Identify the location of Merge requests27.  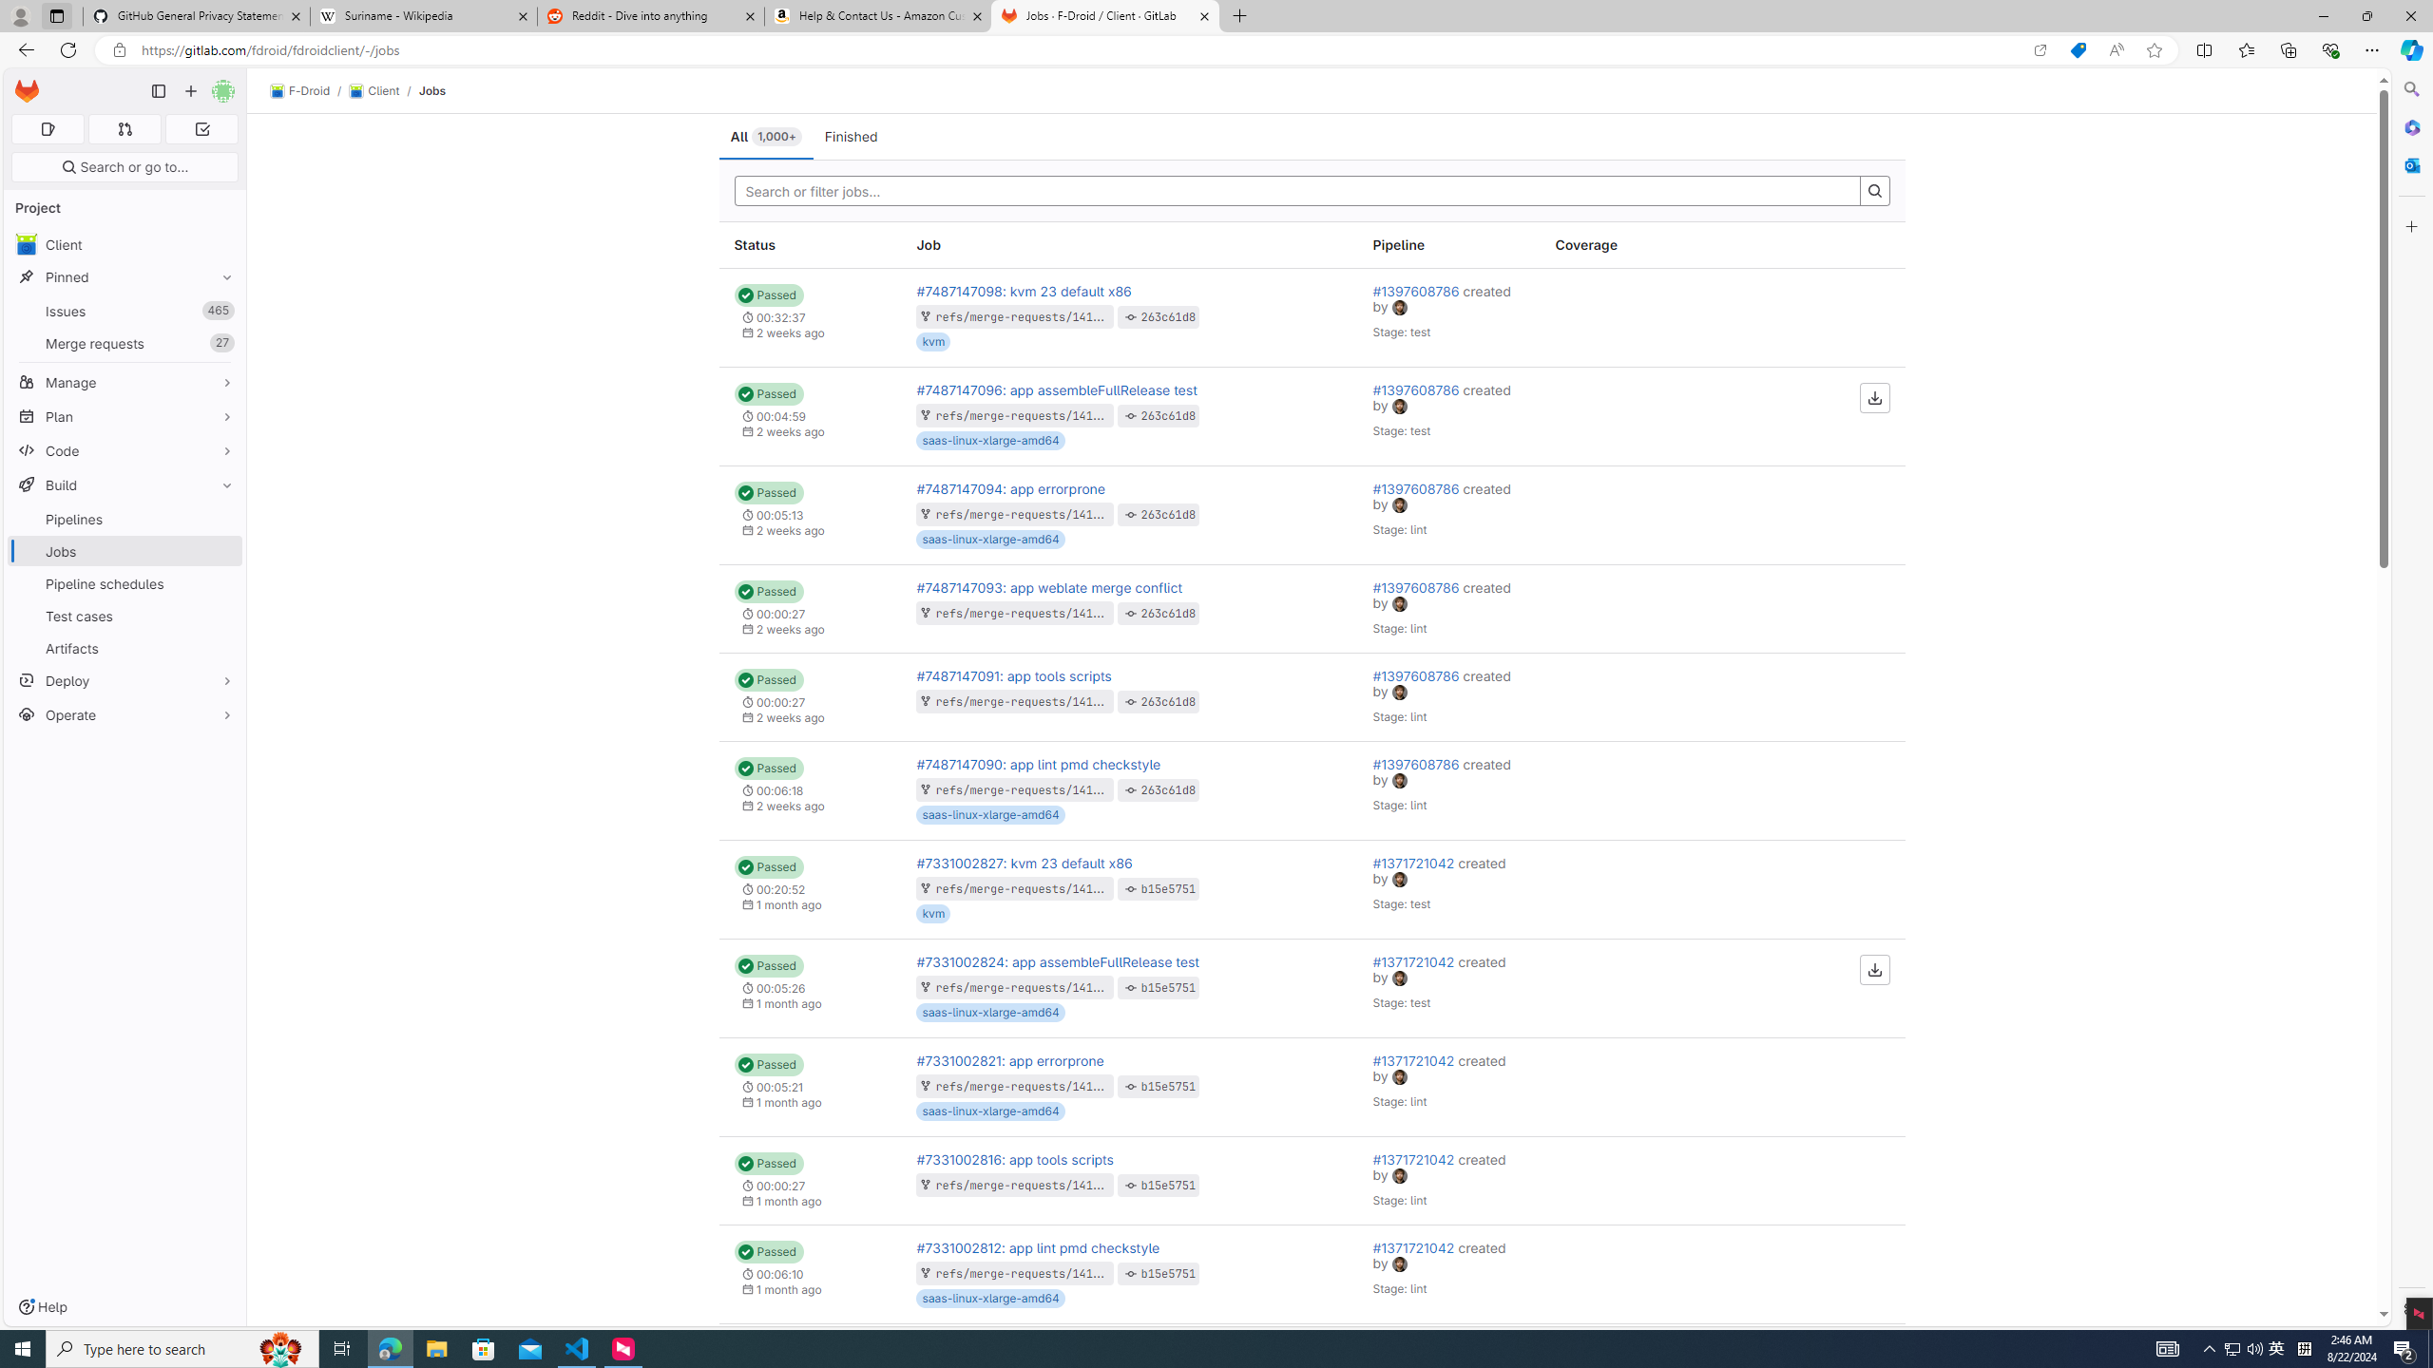
(125, 343).